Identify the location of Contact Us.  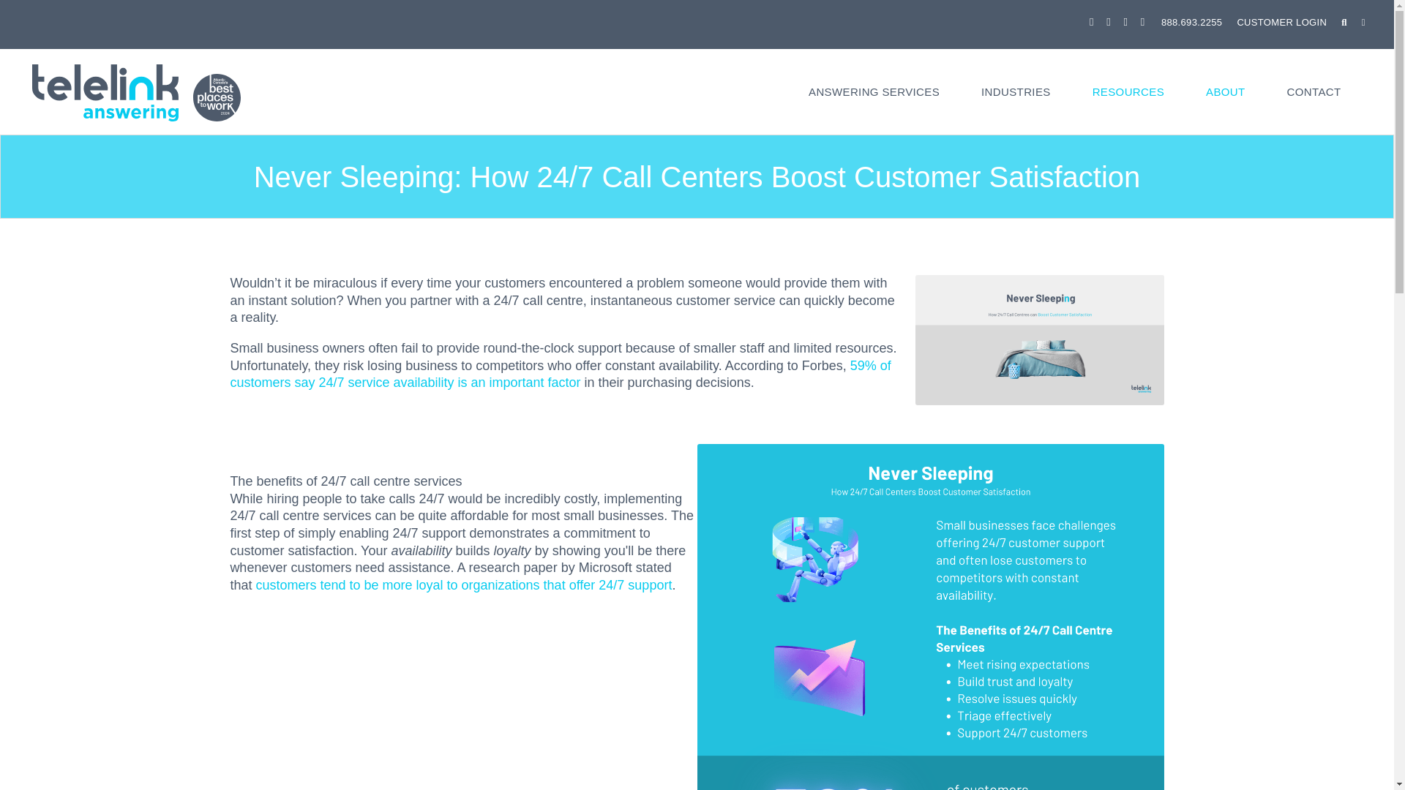
(1313, 104).